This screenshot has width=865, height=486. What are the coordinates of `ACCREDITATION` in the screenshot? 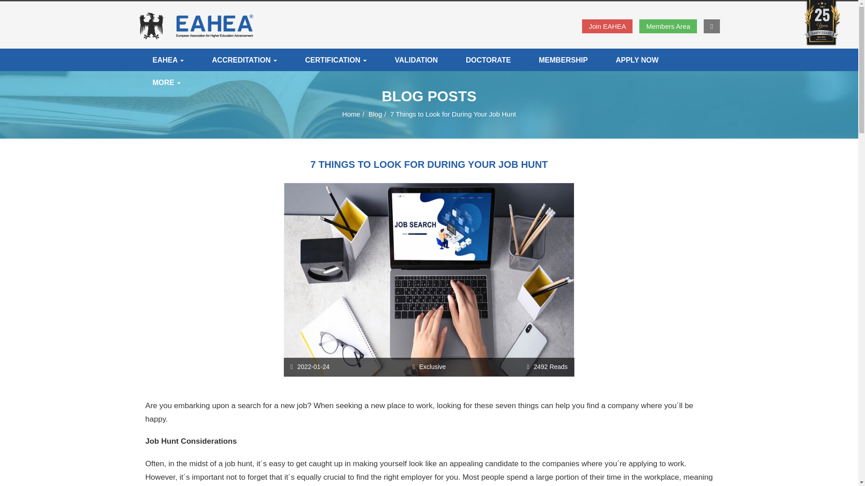 It's located at (244, 59).